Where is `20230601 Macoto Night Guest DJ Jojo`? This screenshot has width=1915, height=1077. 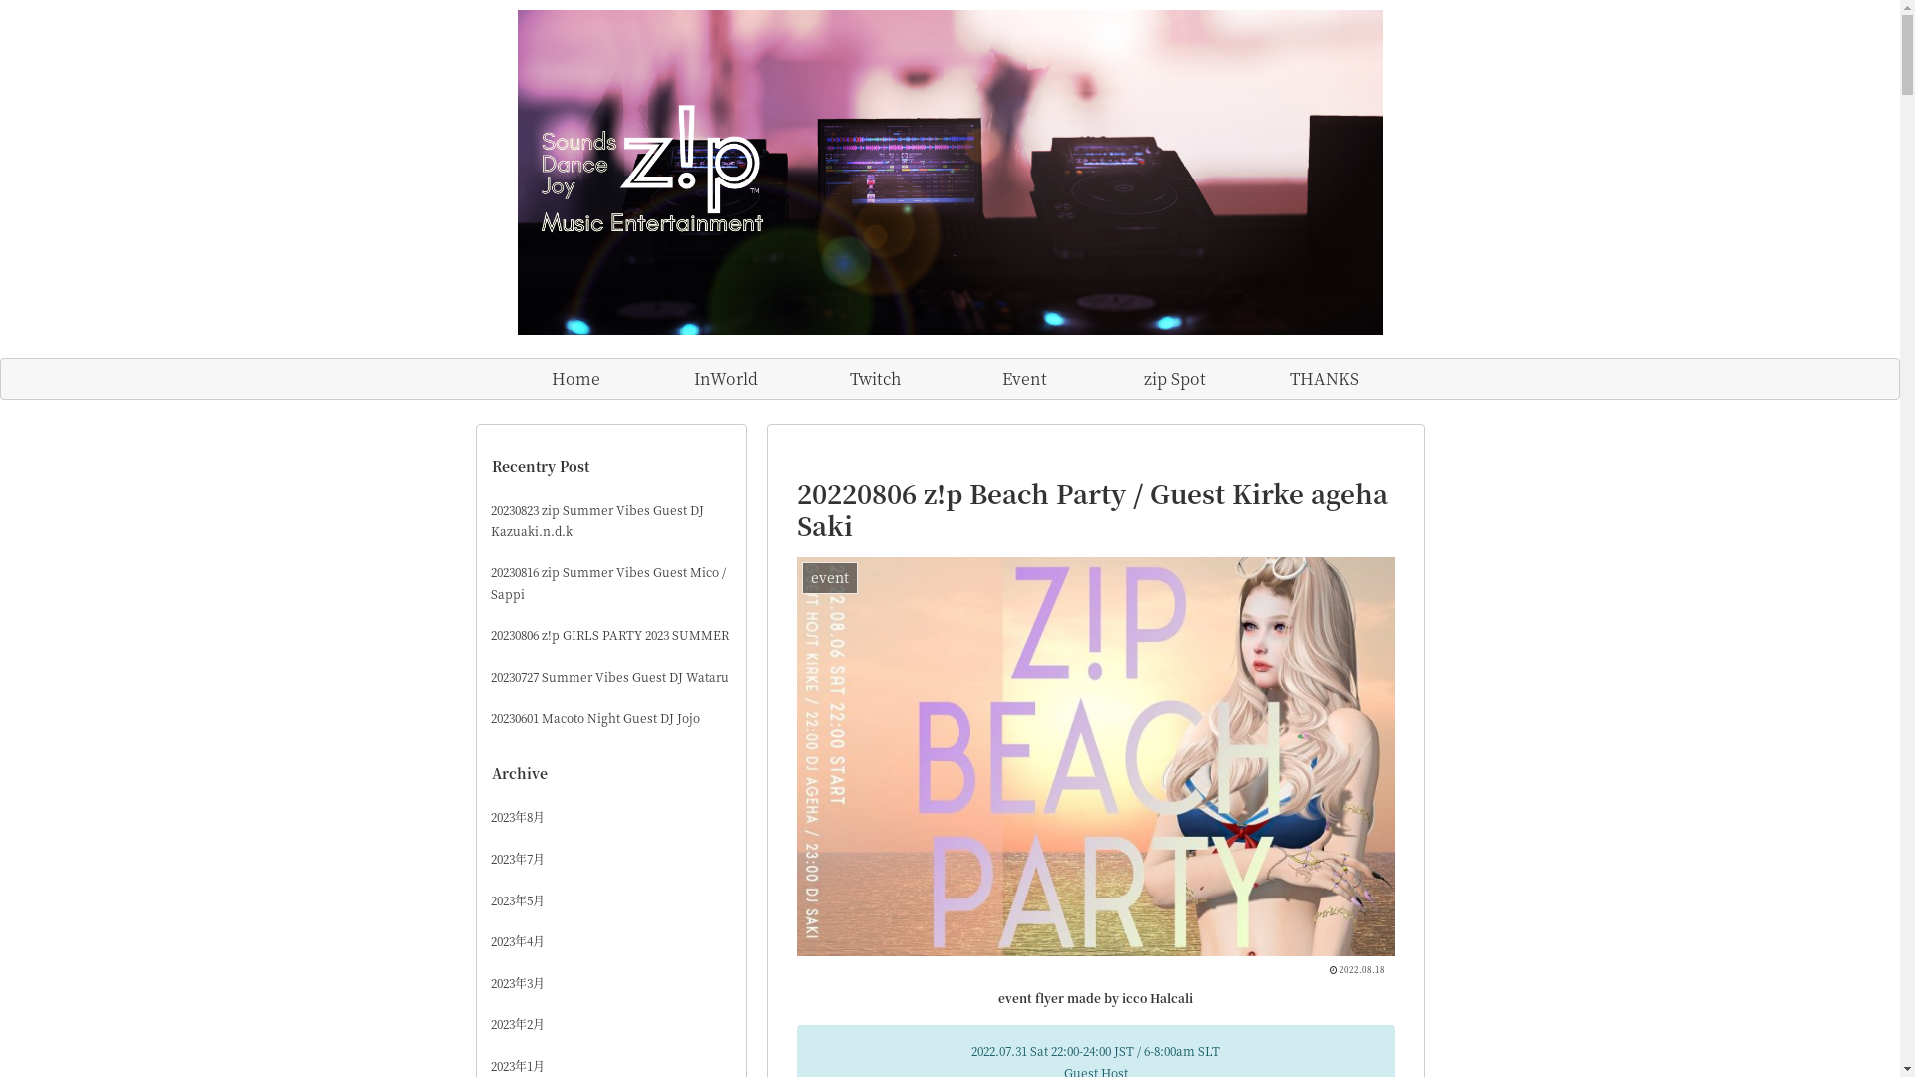
20230601 Macoto Night Guest DJ Jojo is located at coordinates (611, 718).